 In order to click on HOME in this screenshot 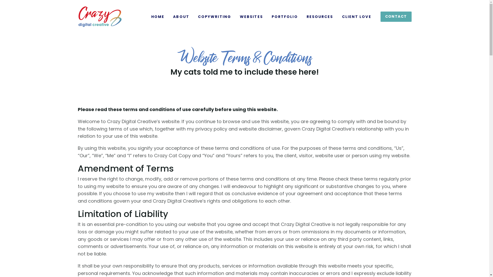, I will do `click(158, 17)`.